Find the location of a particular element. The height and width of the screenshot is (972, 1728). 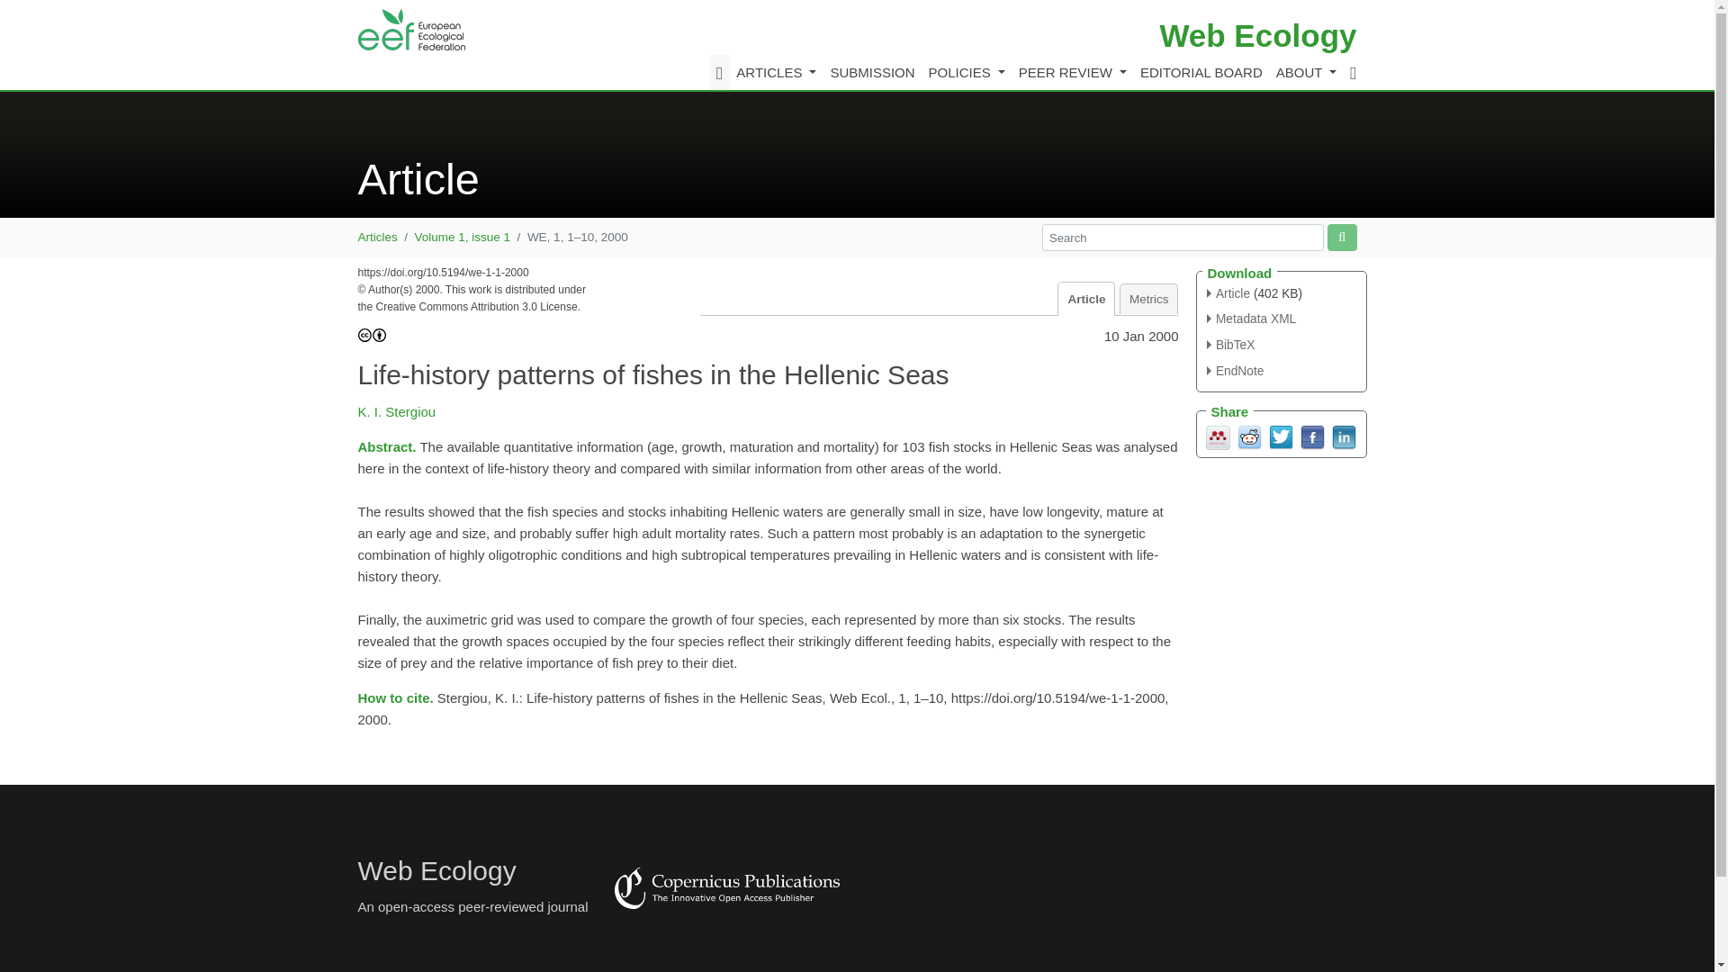

EDITORIAL BOARD is located at coordinates (1201, 72).